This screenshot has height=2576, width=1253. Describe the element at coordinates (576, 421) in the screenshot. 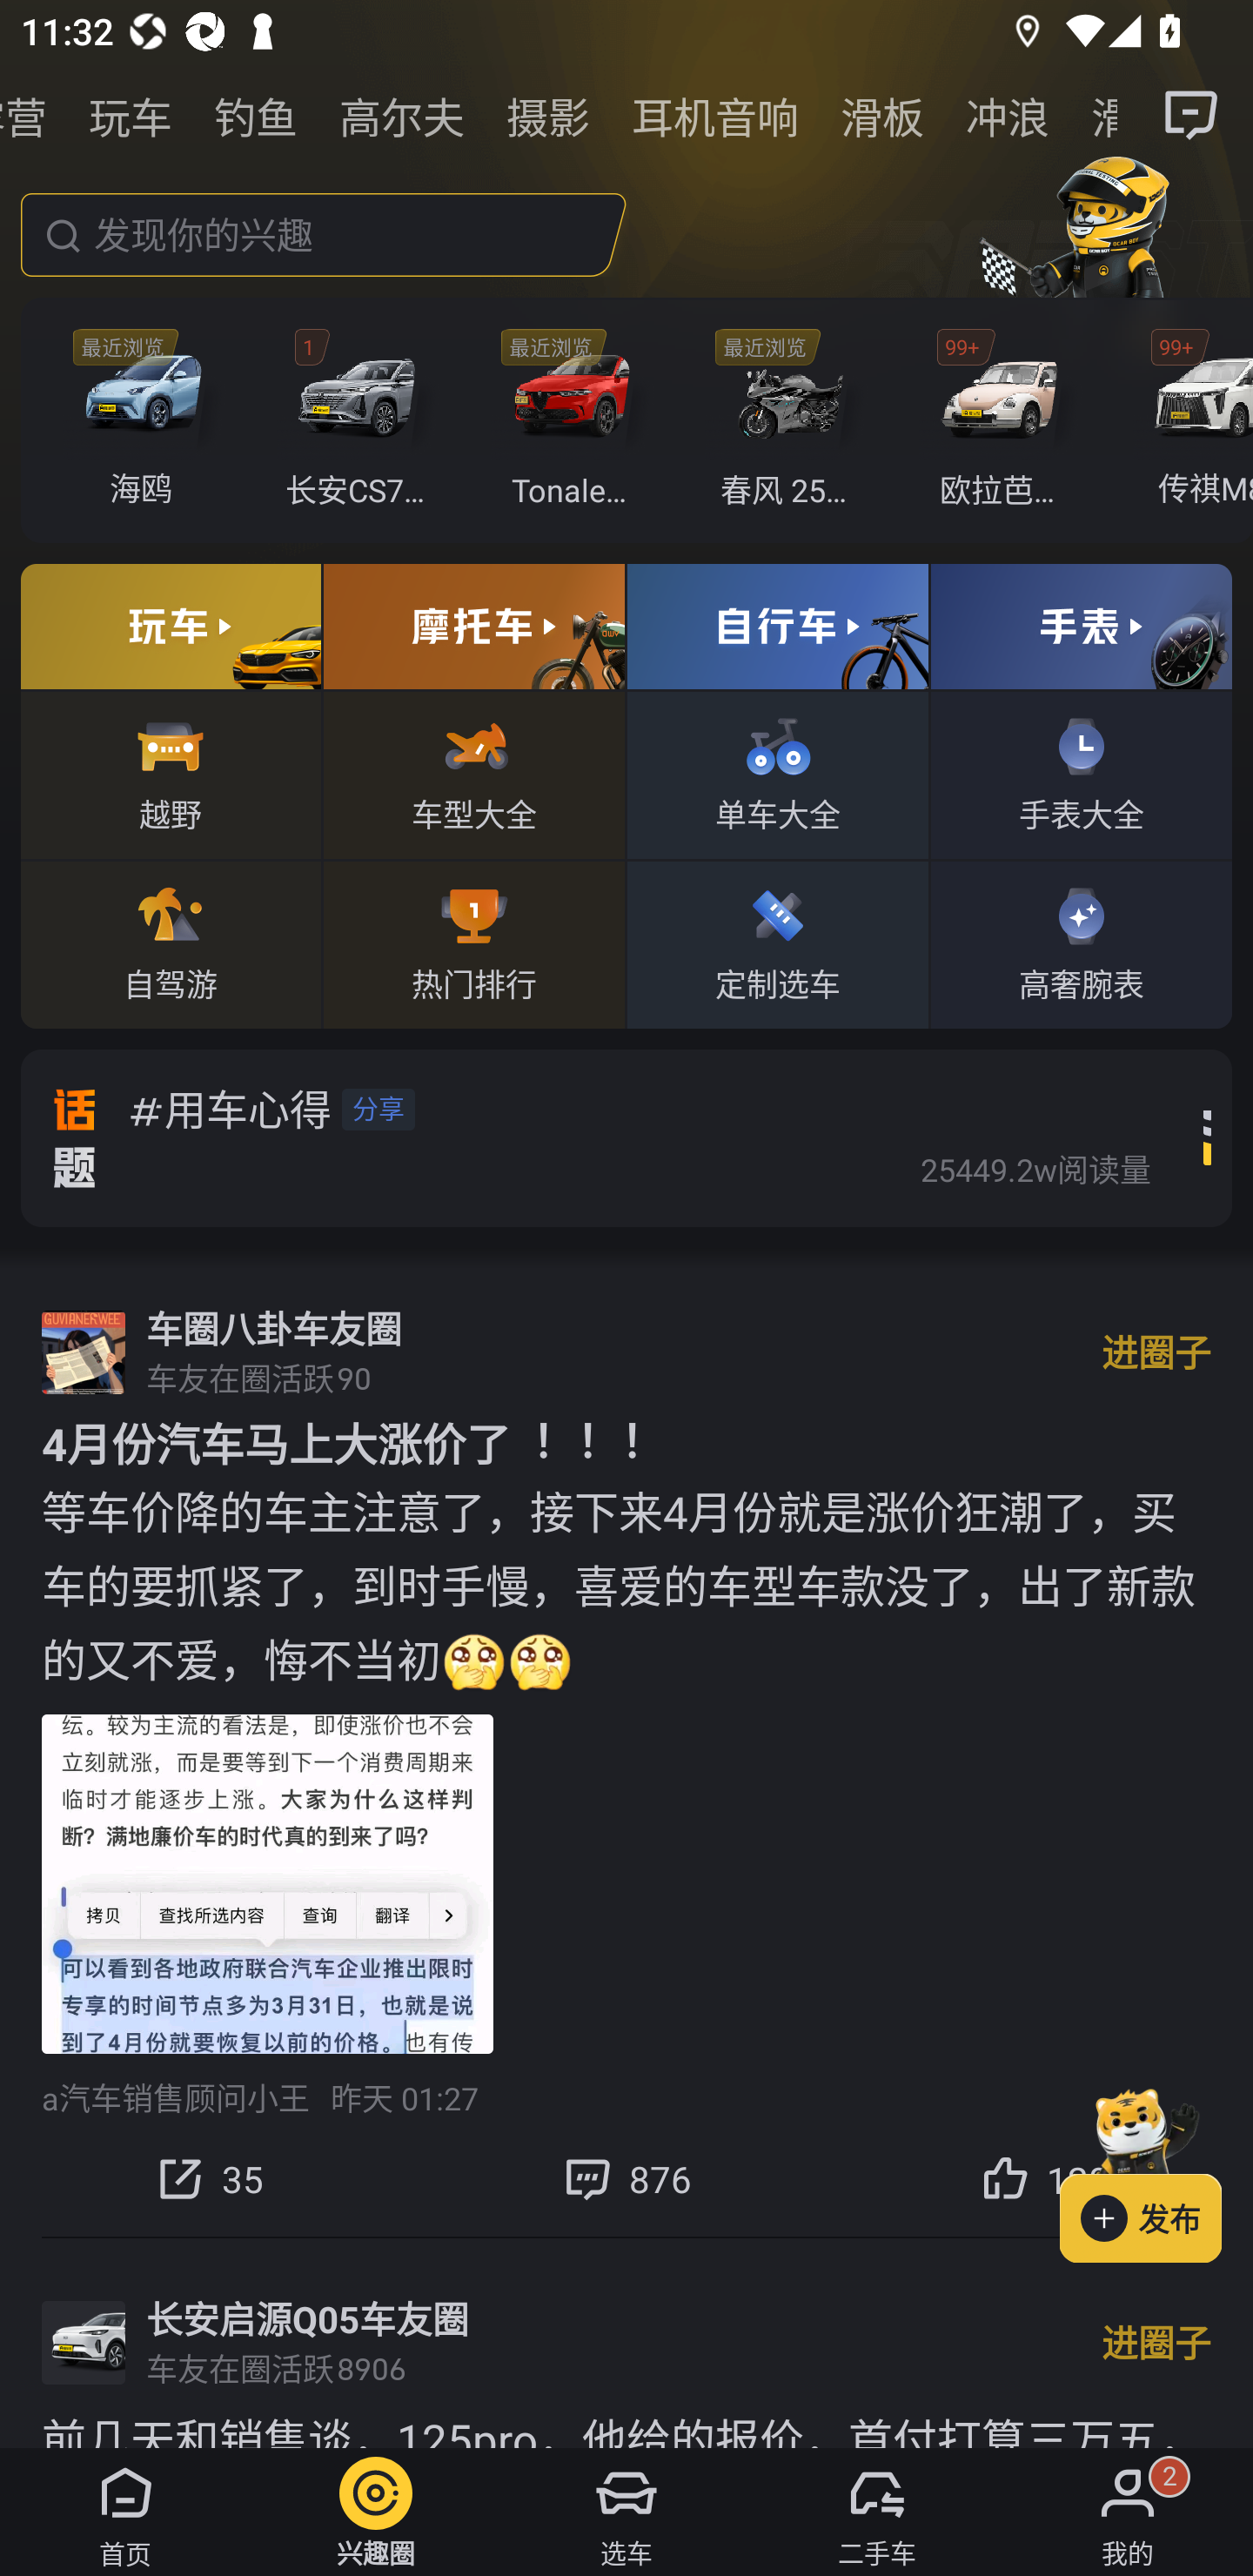

I see `Tonale托纳利` at that location.